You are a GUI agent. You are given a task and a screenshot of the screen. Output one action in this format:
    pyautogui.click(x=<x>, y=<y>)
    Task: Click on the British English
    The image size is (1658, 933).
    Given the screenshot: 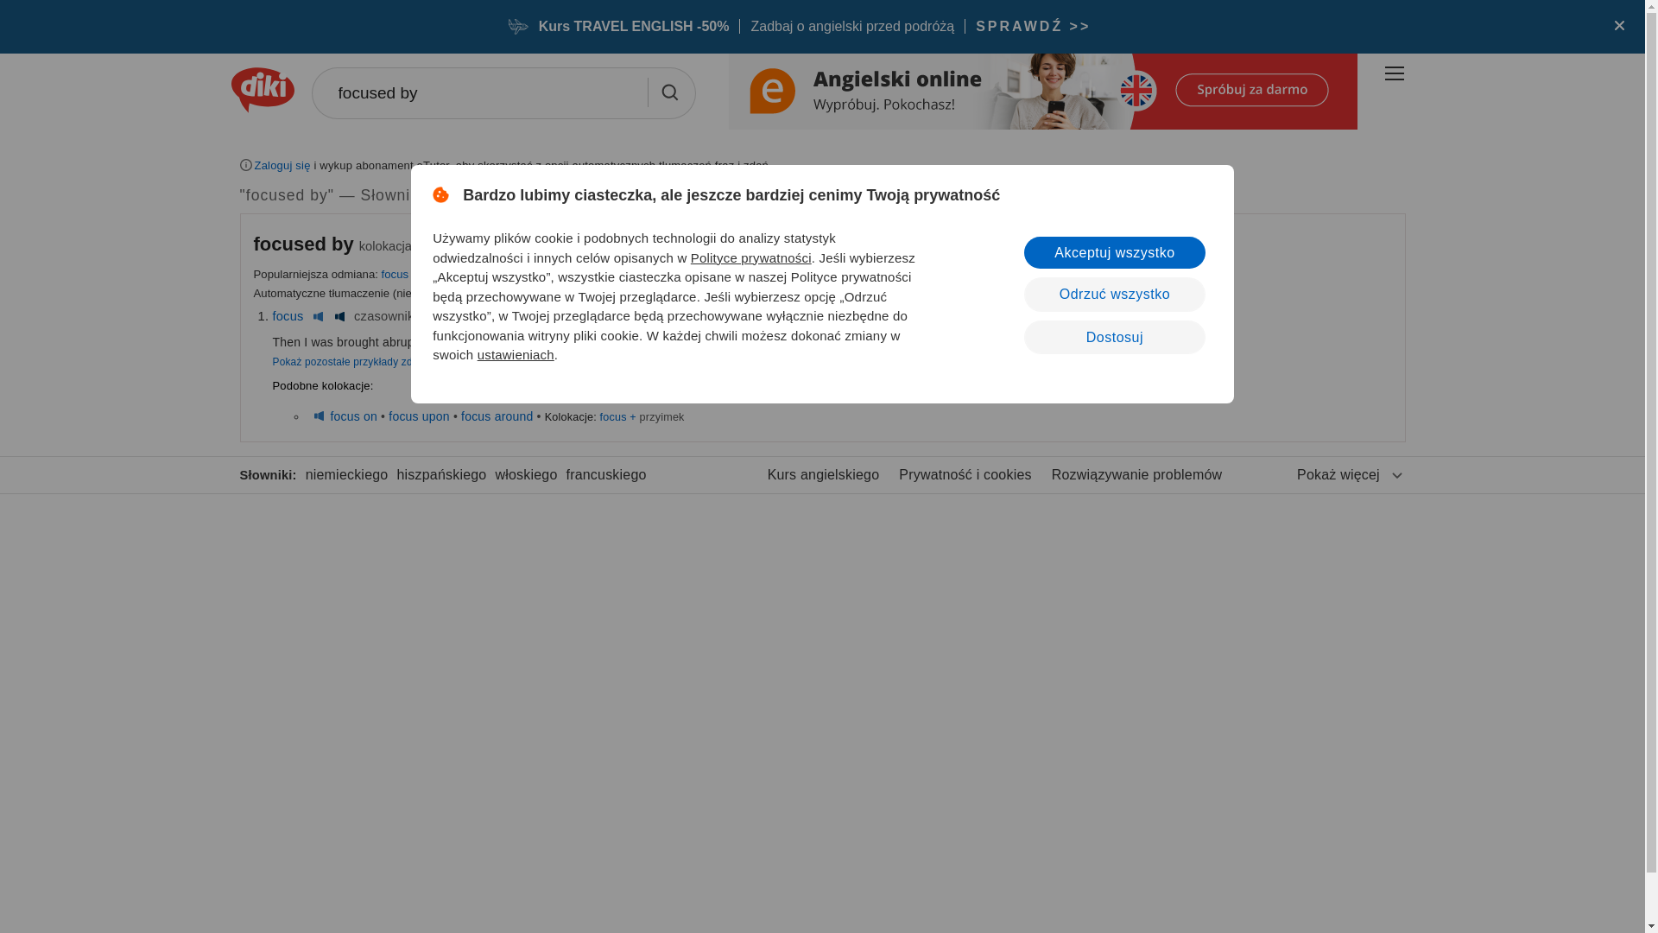 What is the action you would take?
    pyautogui.click(x=318, y=315)
    